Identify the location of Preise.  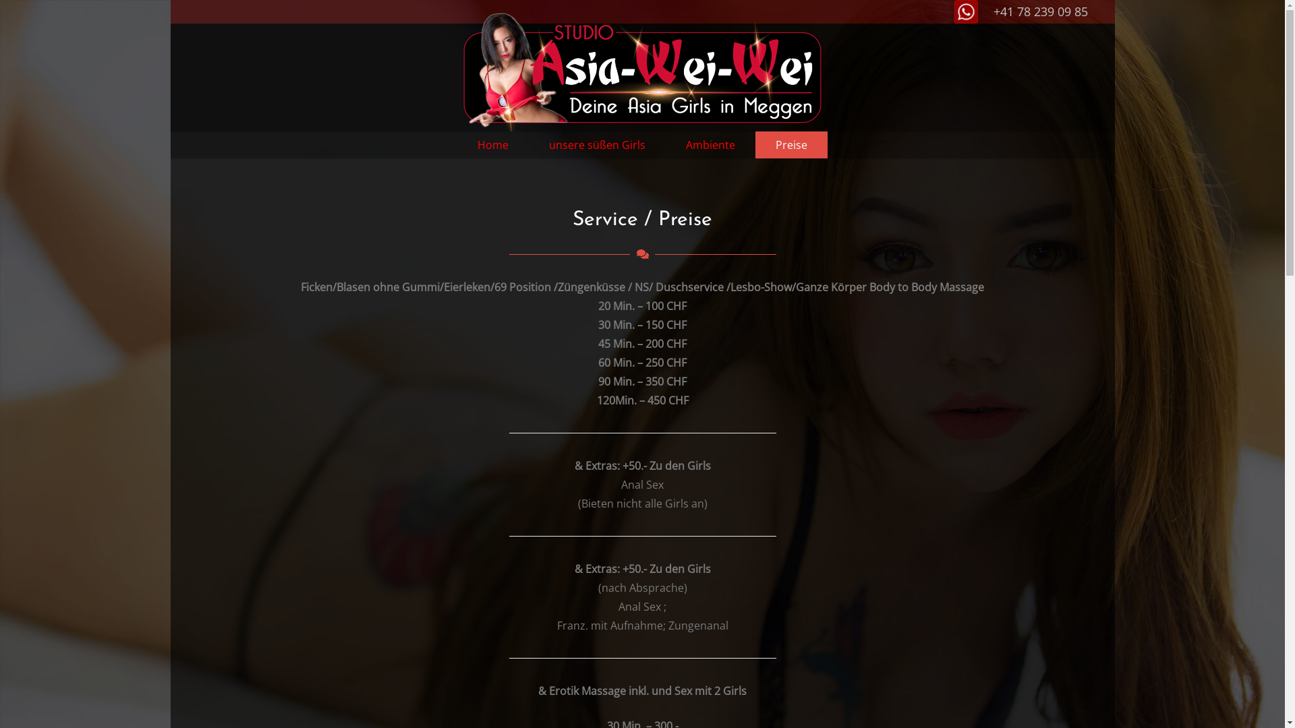
(792, 145).